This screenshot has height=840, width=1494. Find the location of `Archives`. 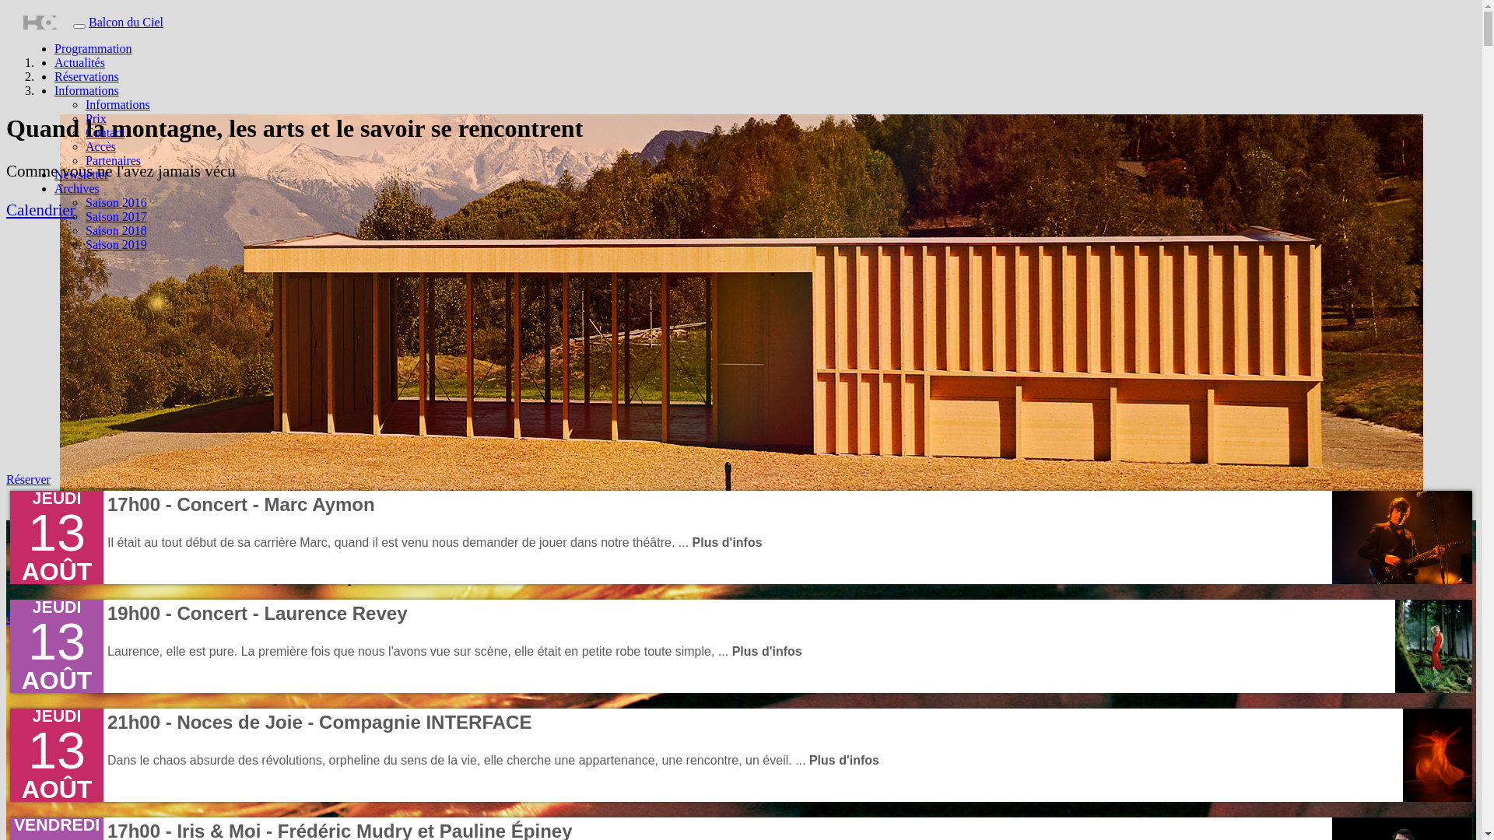

Archives is located at coordinates (77, 188).